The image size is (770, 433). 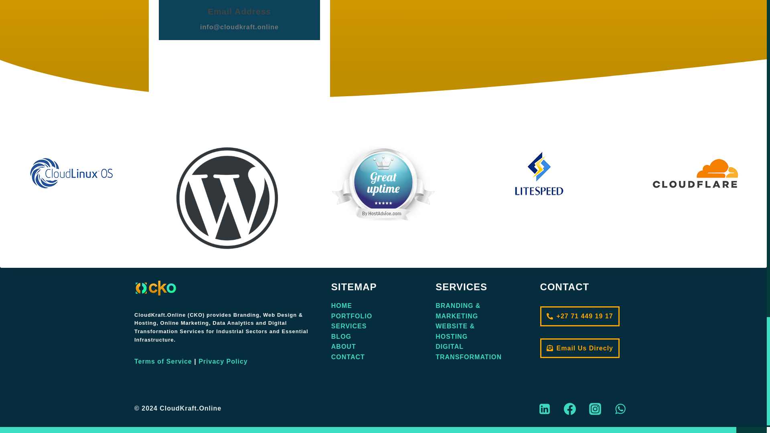 I want to click on Terms of Service, so click(x=163, y=362).